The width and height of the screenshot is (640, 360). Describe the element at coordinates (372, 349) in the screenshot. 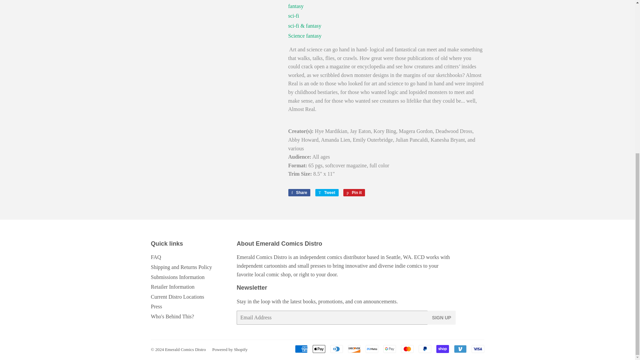

I see `Meta Pay` at that location.